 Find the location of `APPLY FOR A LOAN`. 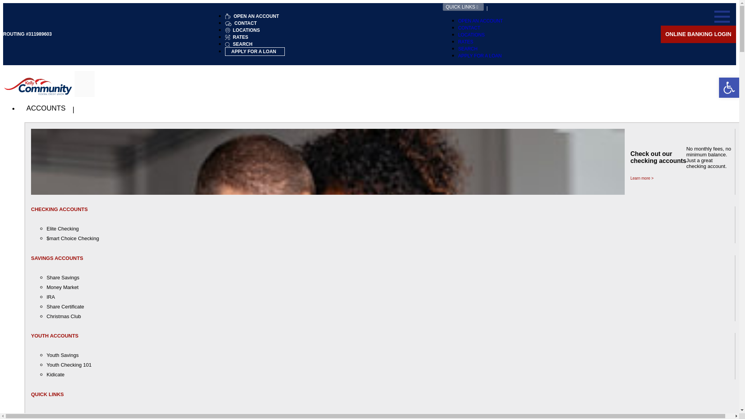

APPLY FOR A LOAN is located at coordinates (254, 52).